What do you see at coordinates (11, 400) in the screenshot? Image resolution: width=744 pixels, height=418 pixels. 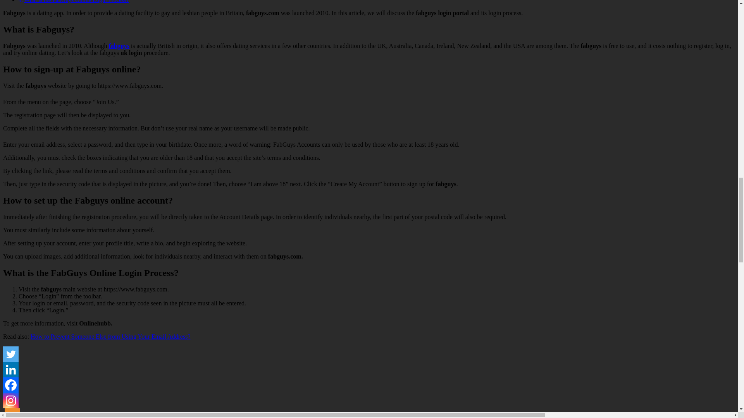 I see `Instagram` at bounding box center [11, 400].